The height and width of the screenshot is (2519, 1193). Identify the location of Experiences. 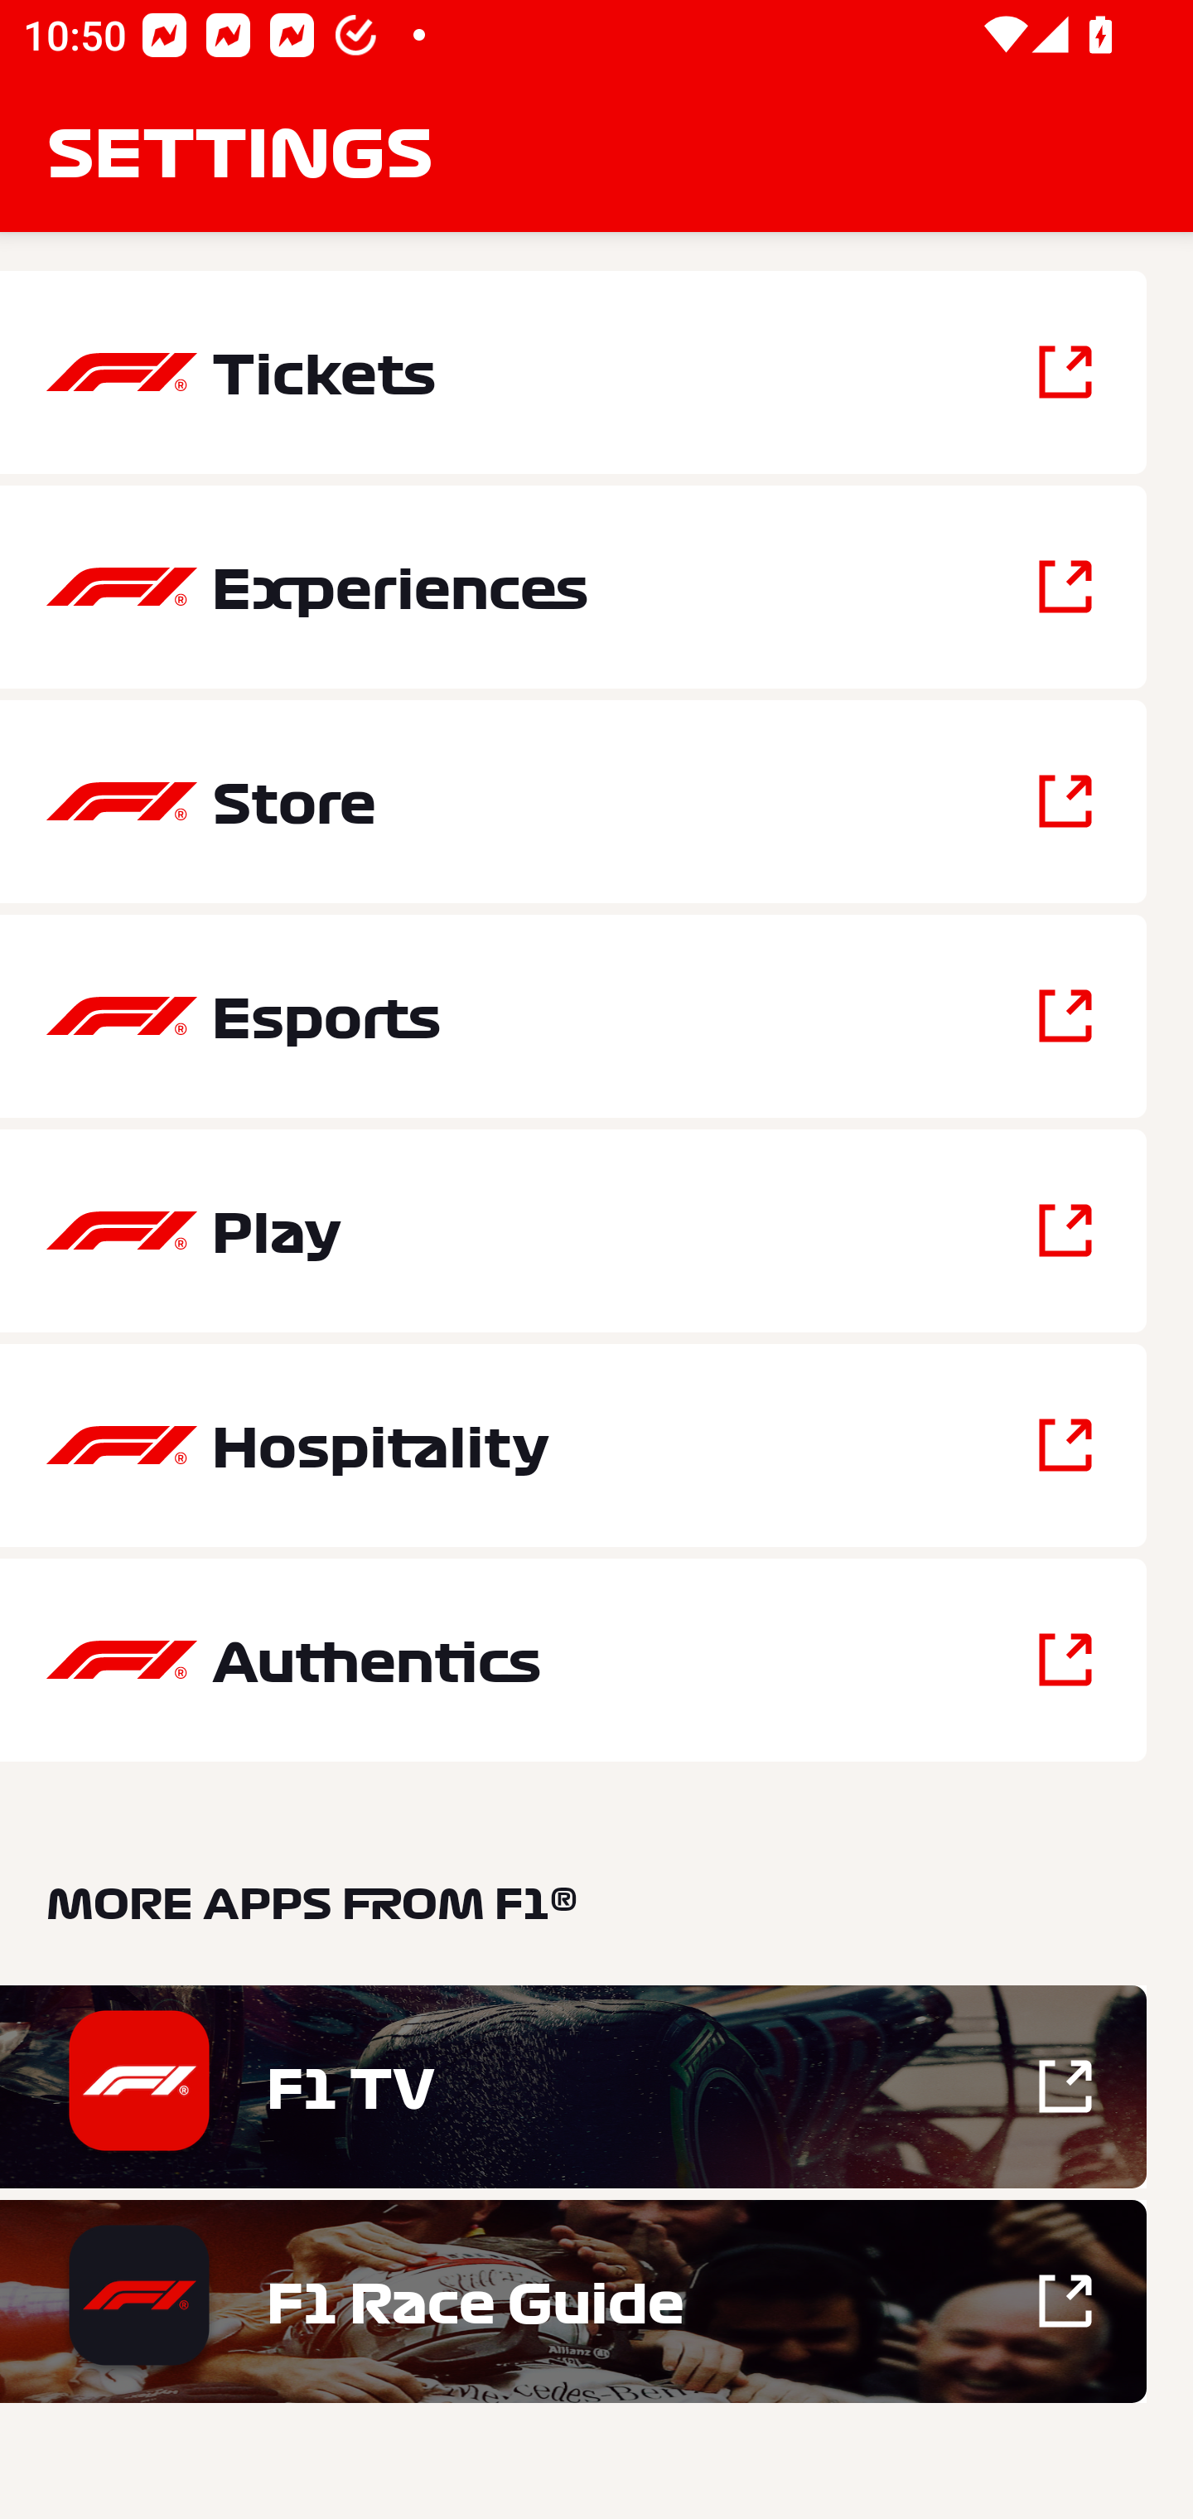
(573, 587).